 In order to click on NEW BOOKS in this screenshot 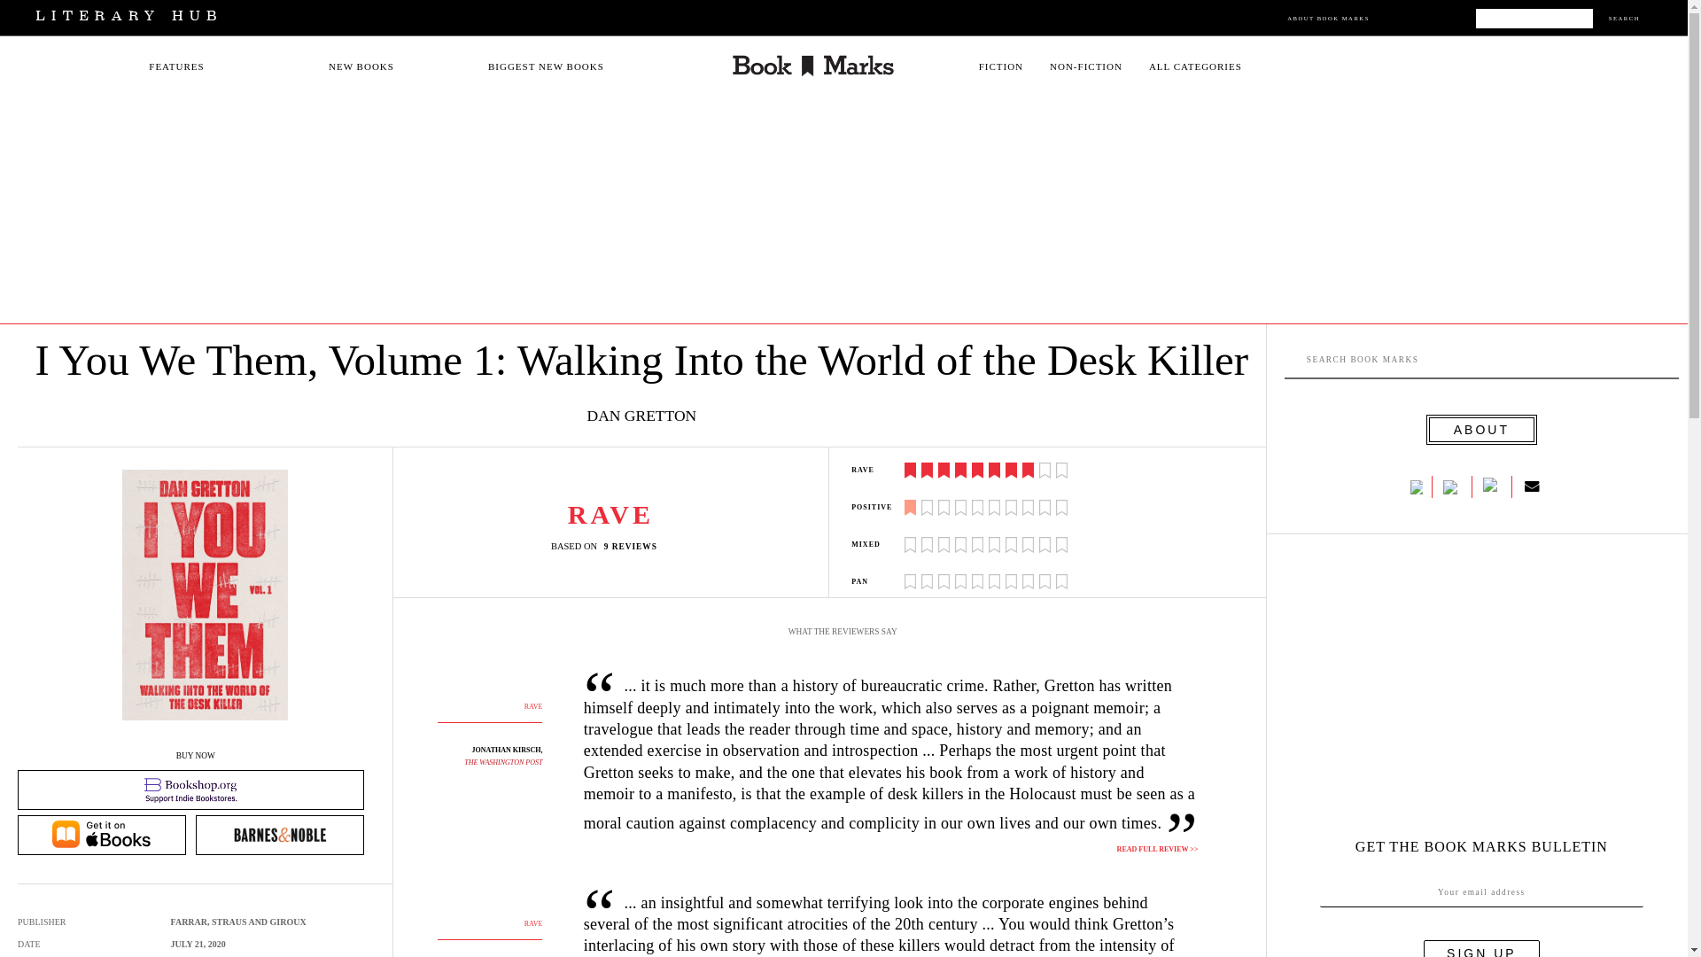, I will do `click(361, 66)`.